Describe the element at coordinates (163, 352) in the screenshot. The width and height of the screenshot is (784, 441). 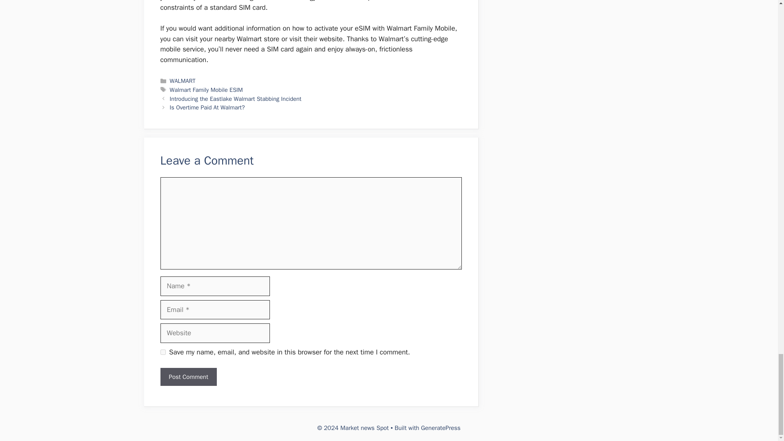
I see `yes` at that location.